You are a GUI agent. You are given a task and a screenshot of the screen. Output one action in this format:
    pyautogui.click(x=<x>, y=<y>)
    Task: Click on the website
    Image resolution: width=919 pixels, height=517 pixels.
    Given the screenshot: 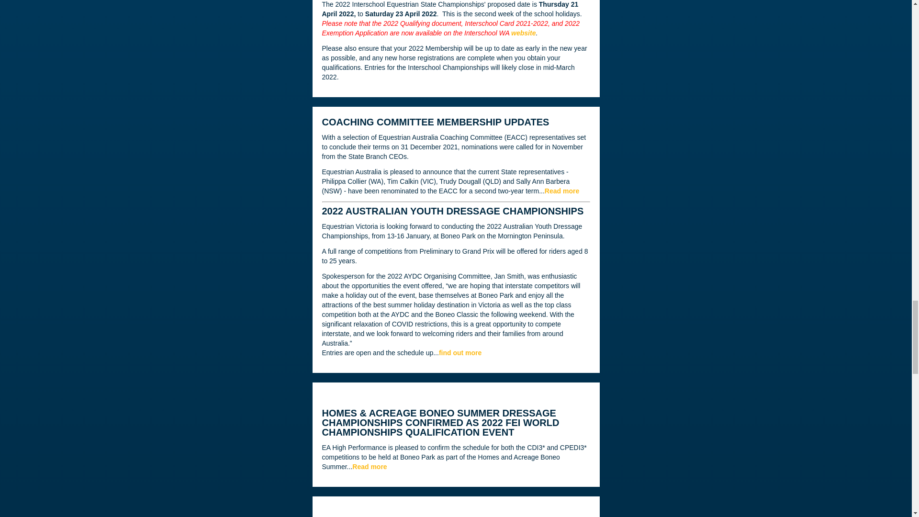 What is the action you would take?
    pyautogui.click(x=523, y=33)
    